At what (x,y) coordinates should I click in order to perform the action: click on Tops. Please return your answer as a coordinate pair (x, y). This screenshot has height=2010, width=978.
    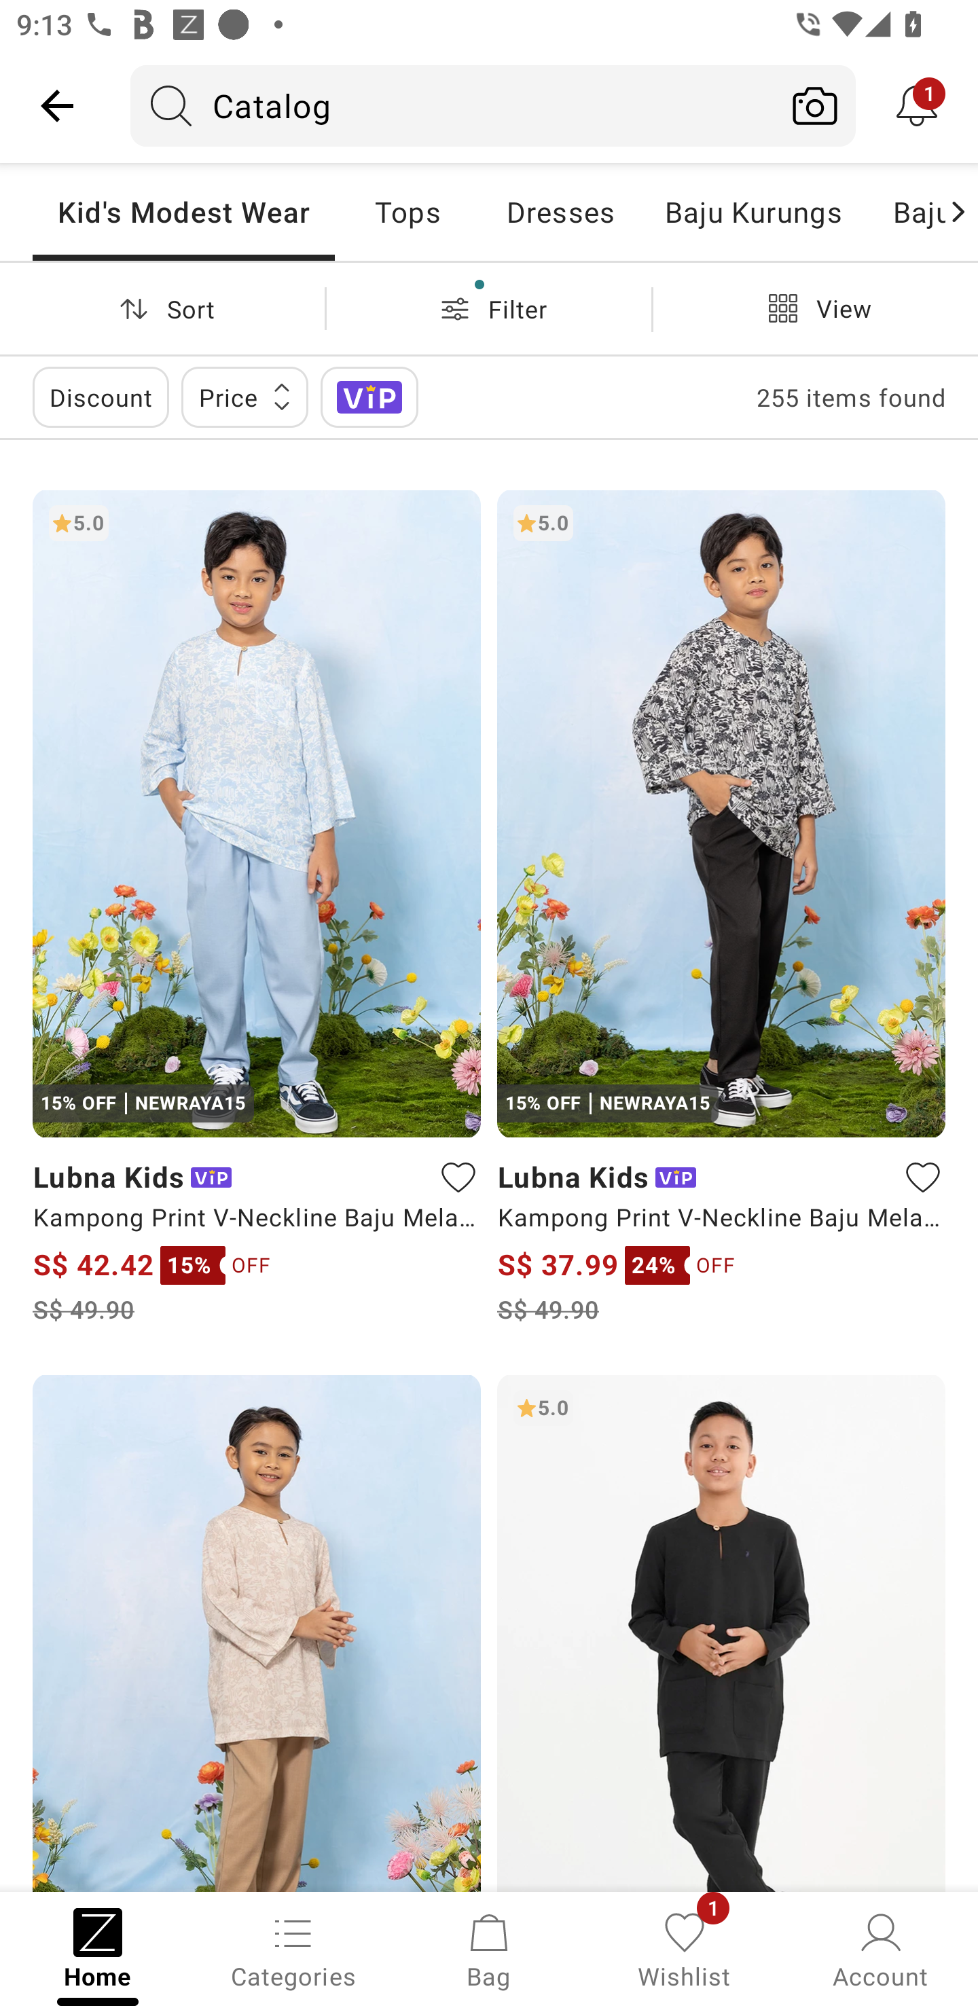
    Looking at the image, I should click on (407, 212).